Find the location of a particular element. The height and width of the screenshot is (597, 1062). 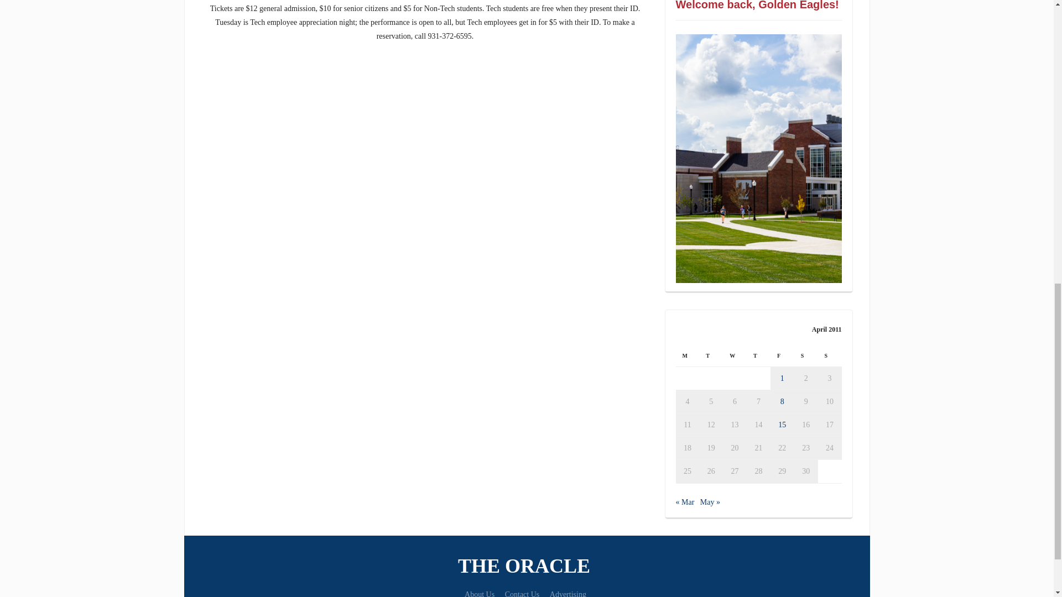

Contact Us is located at coordinates (522, 594).